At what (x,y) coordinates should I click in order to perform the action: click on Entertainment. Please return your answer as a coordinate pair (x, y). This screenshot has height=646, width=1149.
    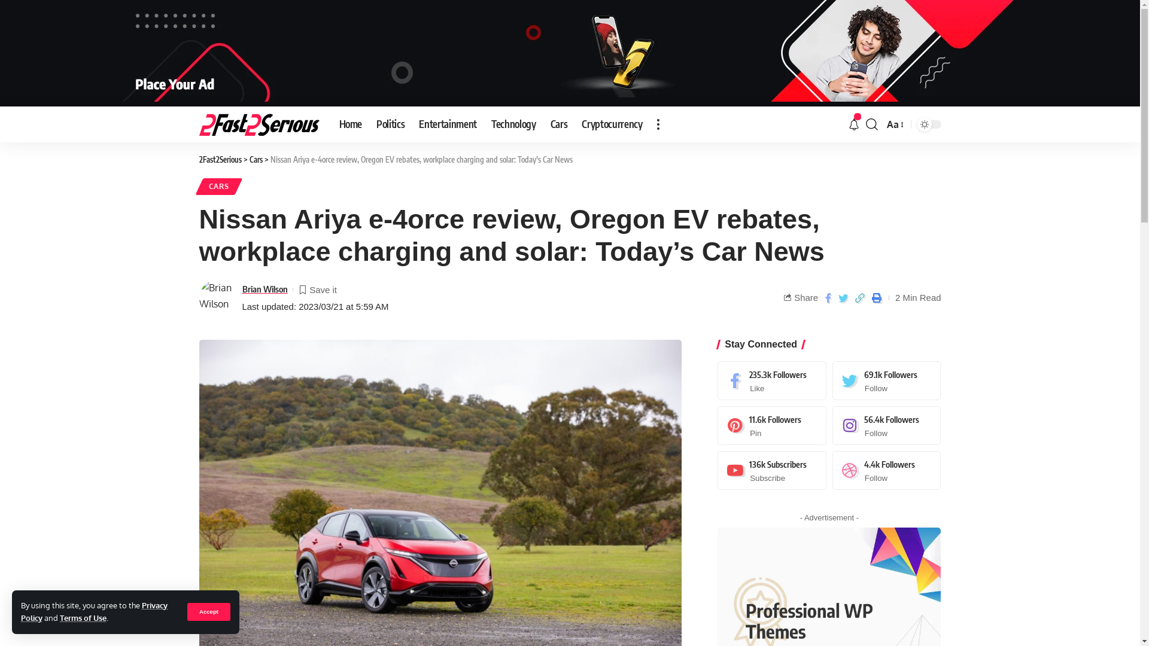
    Looking at the image, I should click on (448, 124).